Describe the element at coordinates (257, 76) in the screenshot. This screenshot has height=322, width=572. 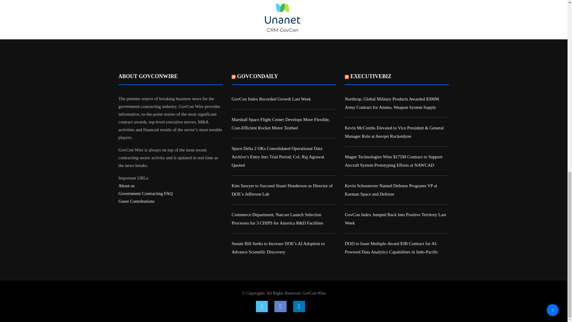
I see `GOVCONDAILY` at that location.